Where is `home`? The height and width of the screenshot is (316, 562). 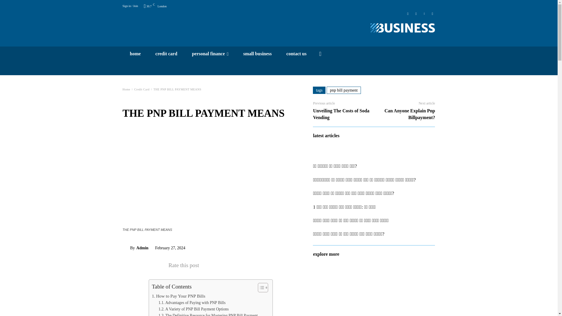 home is located at coordinates (135, 54).